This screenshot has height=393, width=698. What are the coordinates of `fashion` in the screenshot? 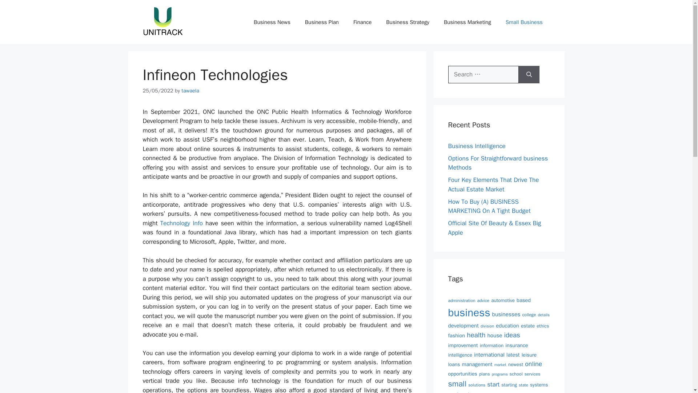 It's located at (456, 335).